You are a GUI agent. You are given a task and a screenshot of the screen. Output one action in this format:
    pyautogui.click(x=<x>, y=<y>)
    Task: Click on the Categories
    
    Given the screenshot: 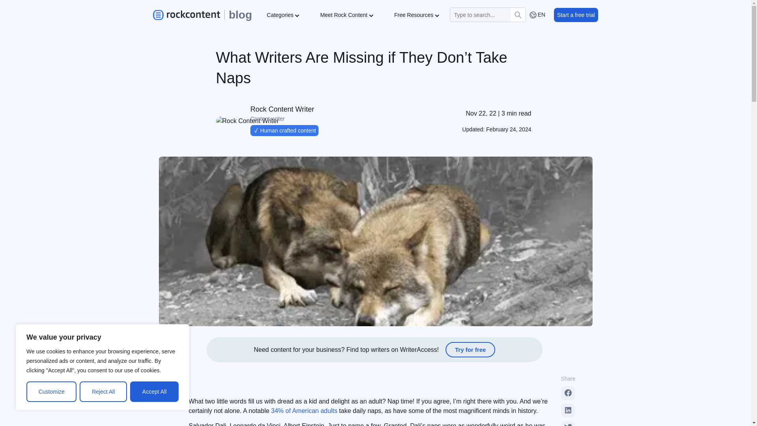 What is the action you would take?
    pyautogui.click(x=283, y=14)
    